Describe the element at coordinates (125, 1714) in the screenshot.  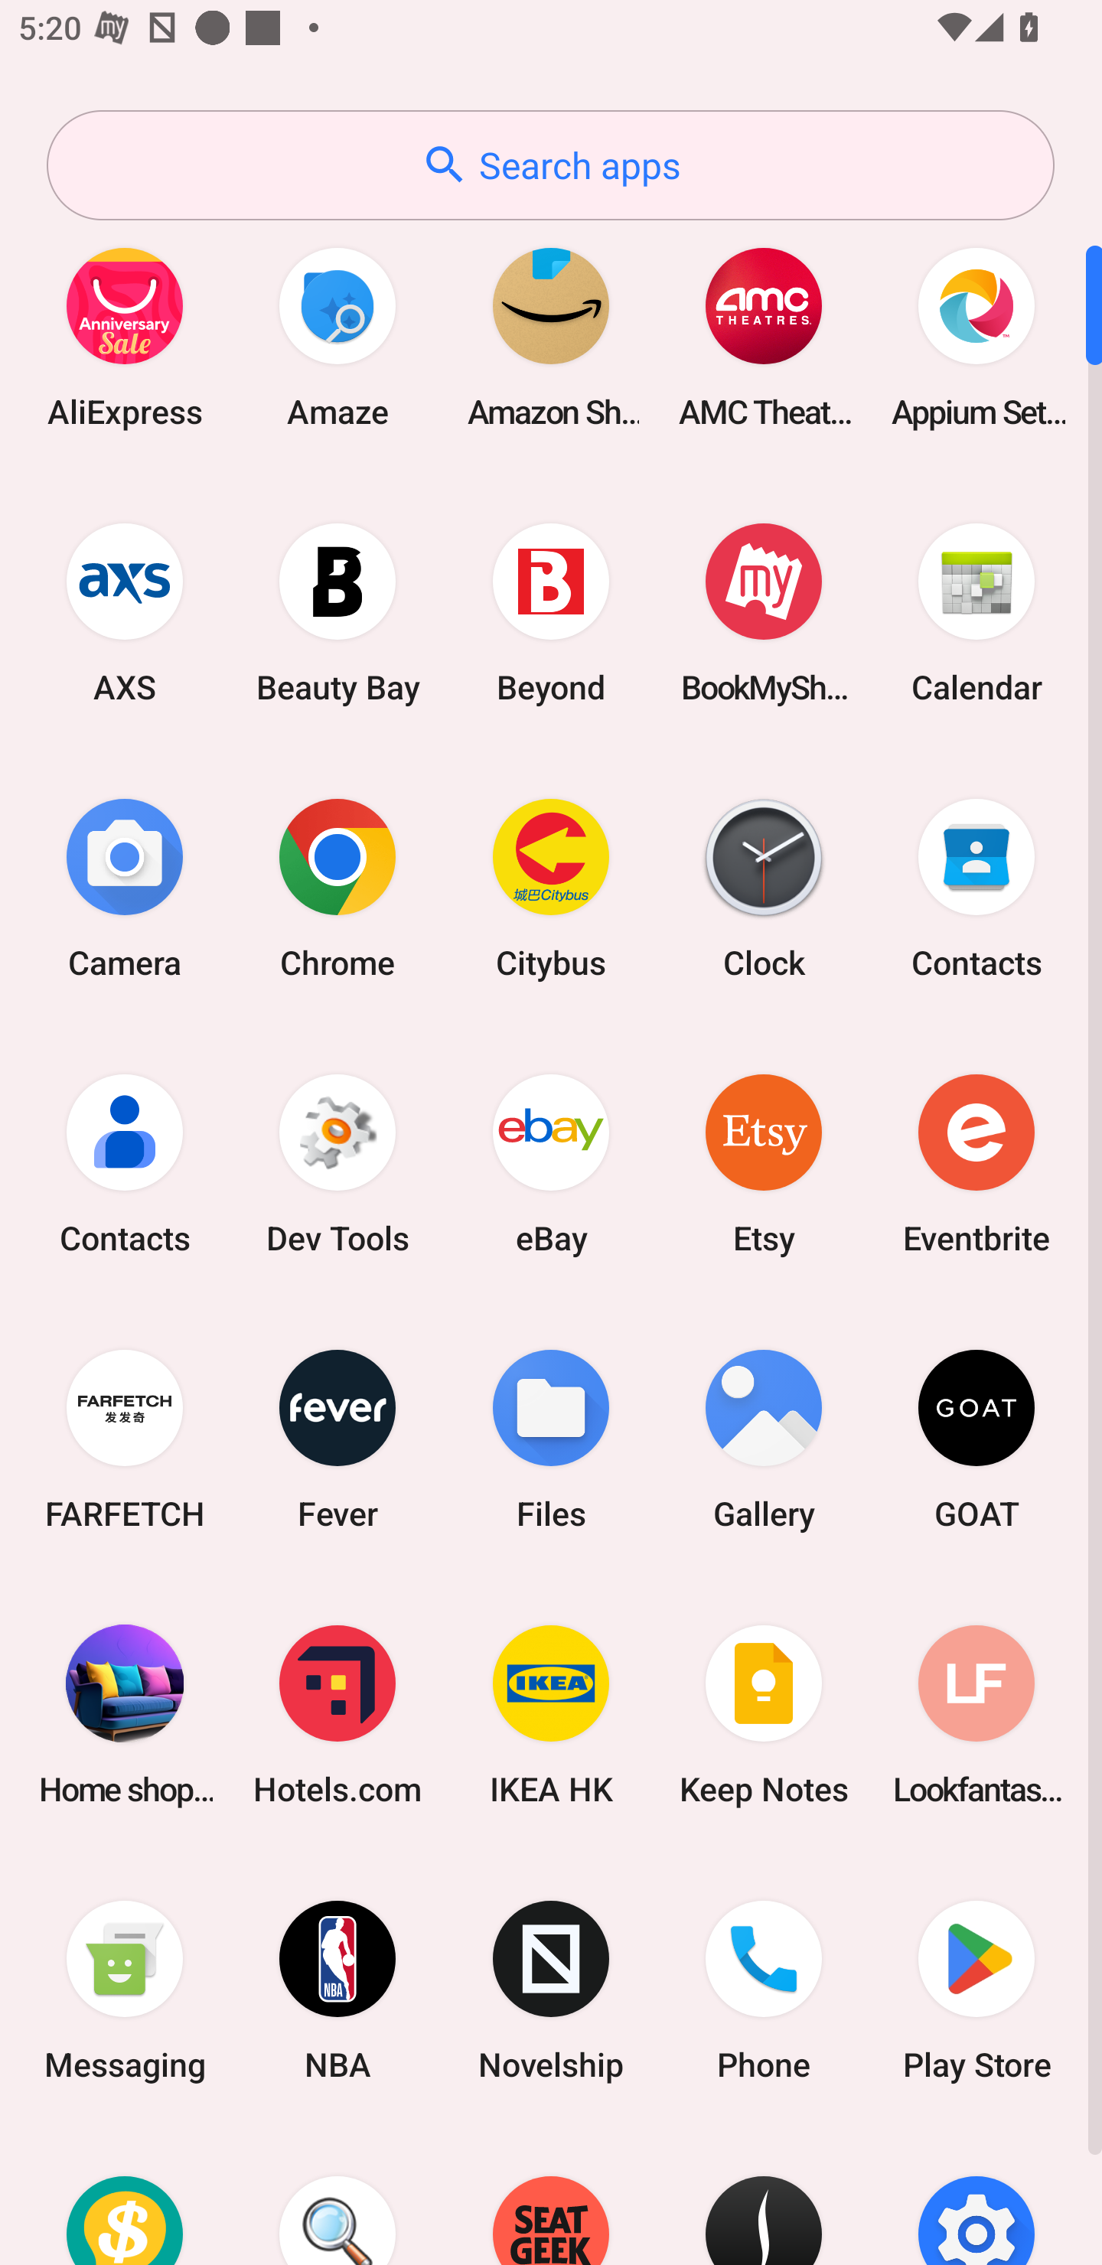
I see `Home shopping` at that location.